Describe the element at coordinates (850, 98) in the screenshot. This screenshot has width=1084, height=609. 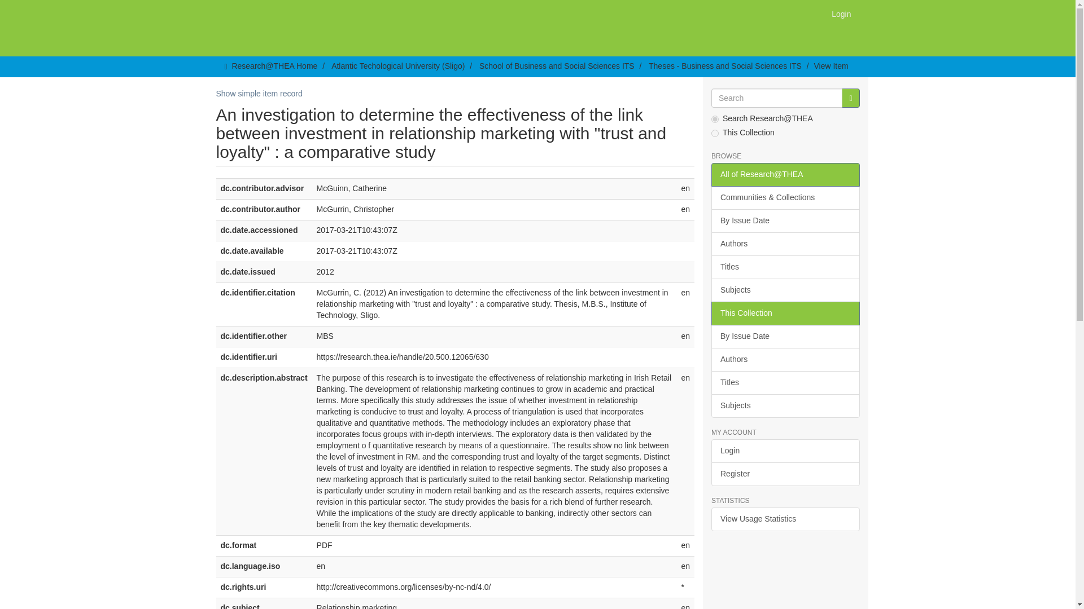
I see `Go` at that location.